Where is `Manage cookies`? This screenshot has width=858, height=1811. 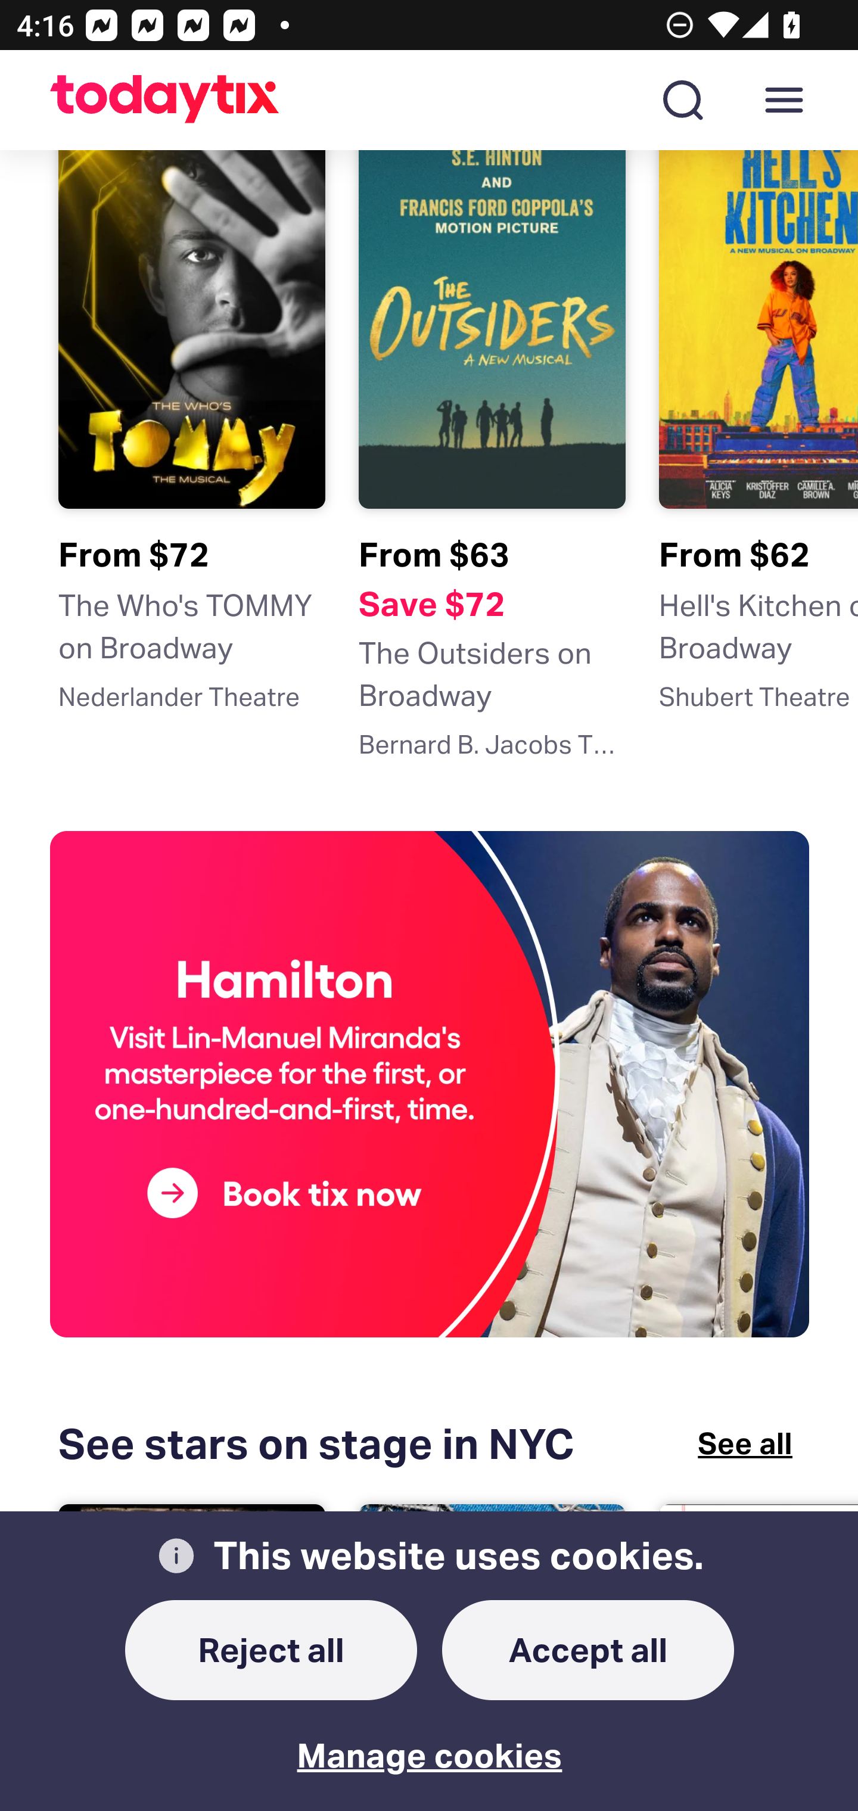 Manage cookies is located at coordinates (430, 1740).